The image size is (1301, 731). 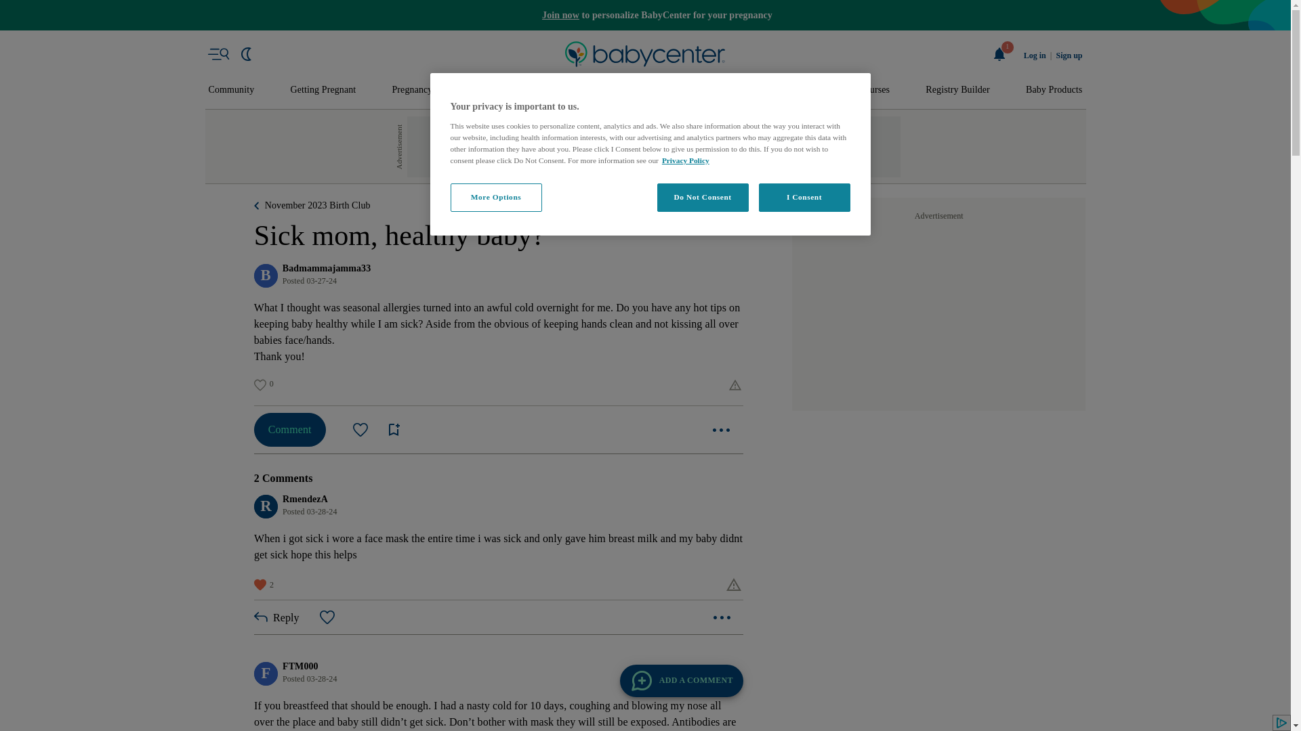 I want to click on Getting Pregnant, so click(x=323, y=90).